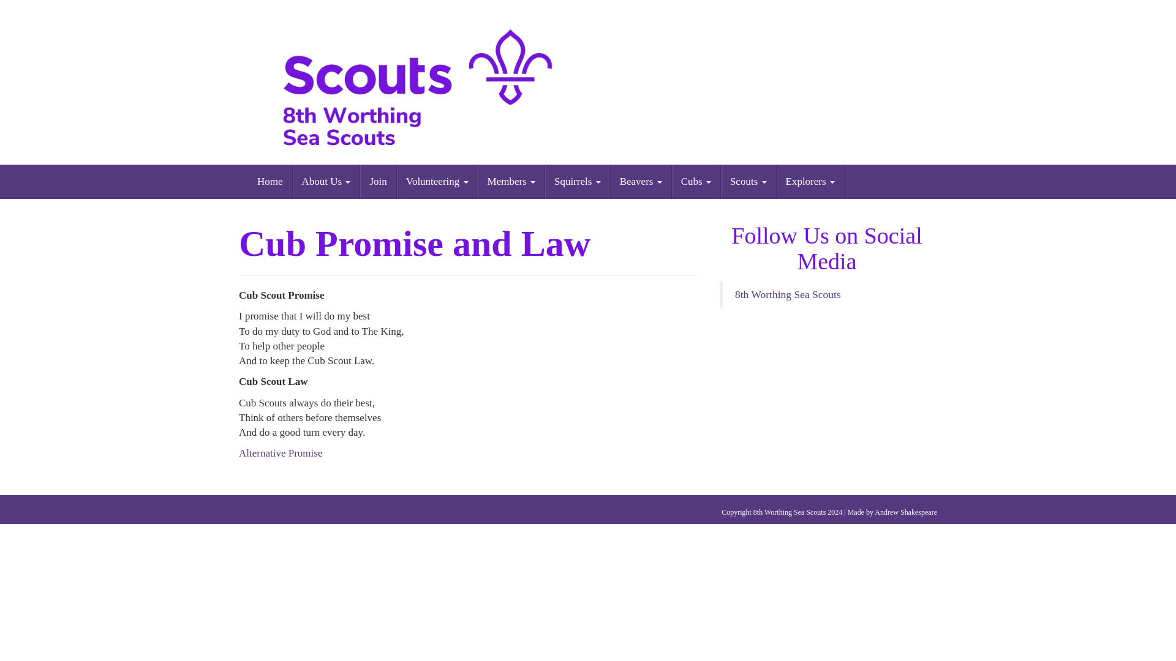 The width and height of the screenshot is (1176, 661). What do you see at coordinates (378, 181) in the screenshot?
I see `Join` at bounding box center [378, 181].